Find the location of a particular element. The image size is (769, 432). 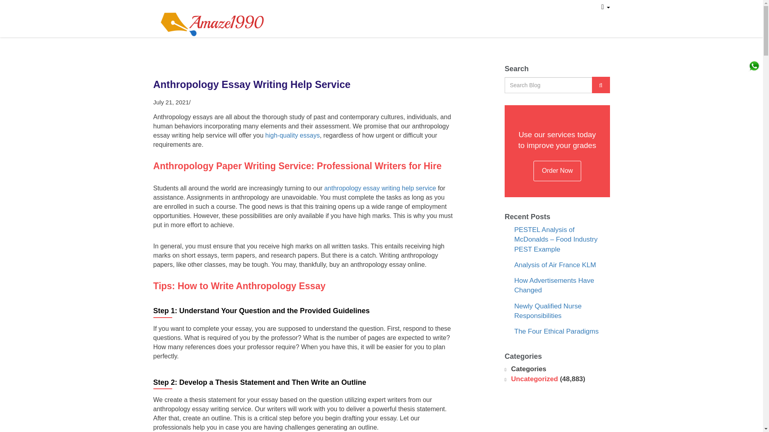

Uncategorized is located at coordinates (534, 379).